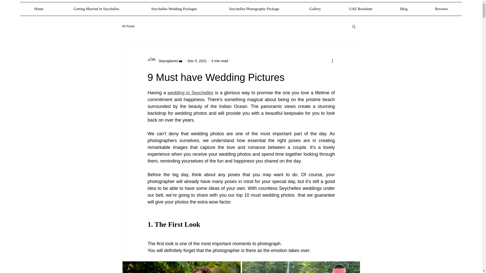 This screenshot has height=273, width=486. Describe the element at coordinates (96, 9) in the screenshot. I see `Getting Married in Seychelles` at that location.